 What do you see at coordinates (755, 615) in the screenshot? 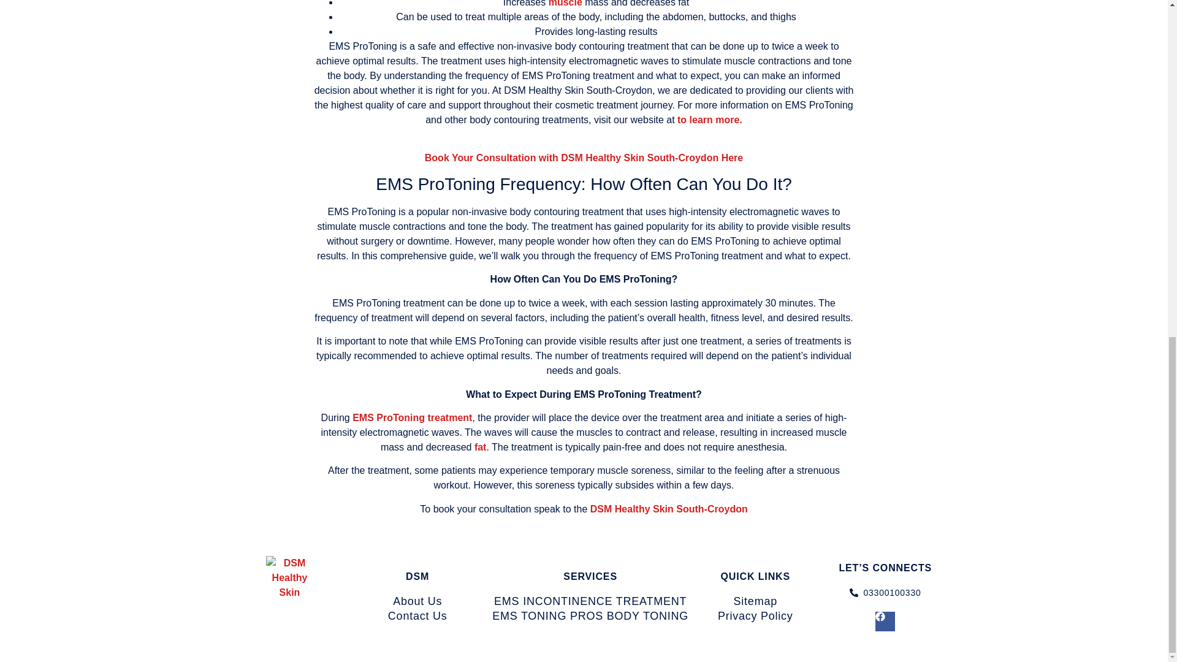
I see `Privacy Policy` at bounding box center [755, 615].